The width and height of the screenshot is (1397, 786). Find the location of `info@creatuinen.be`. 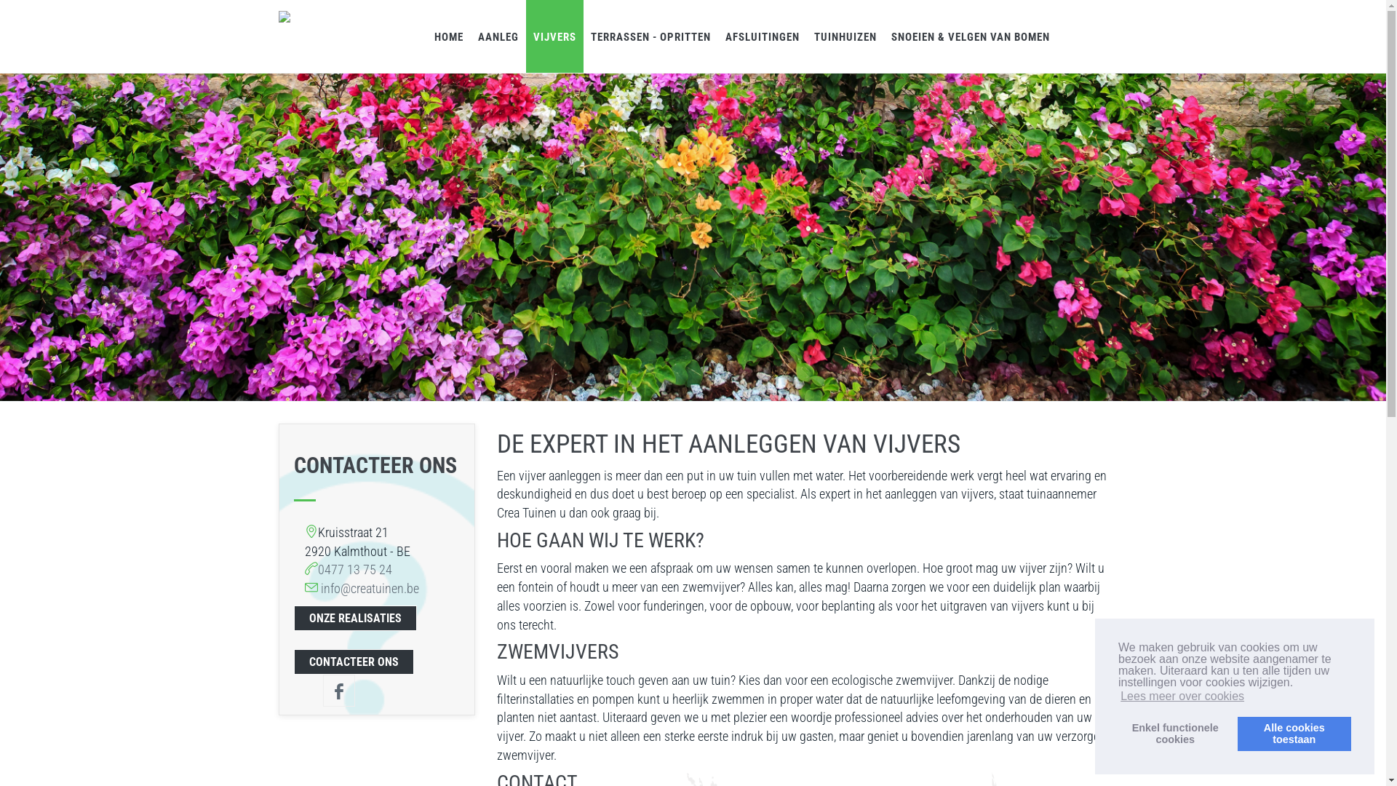

info@creatuinen.be is located at coordinates (370, 588).